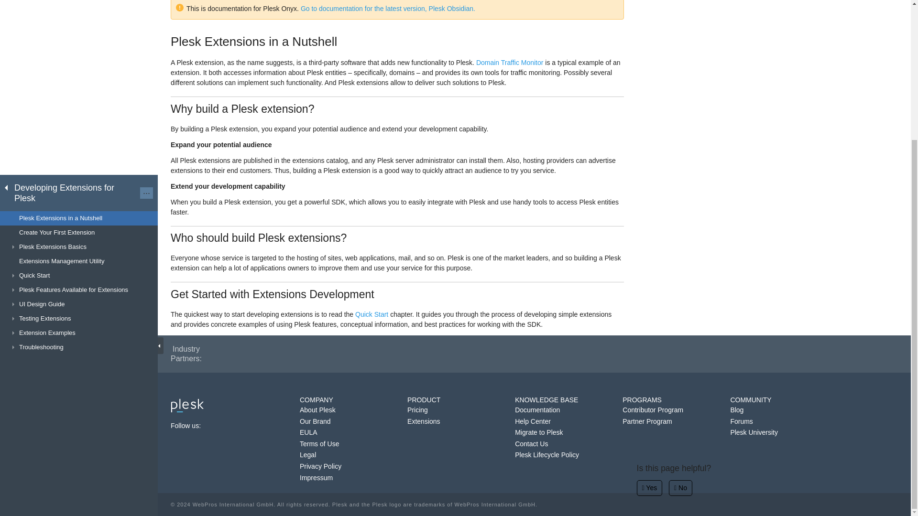  What do you see at coordinates (177, 442) in the screenshot?
I see `Plesk on Facebook` at bounding box center [177, 442].